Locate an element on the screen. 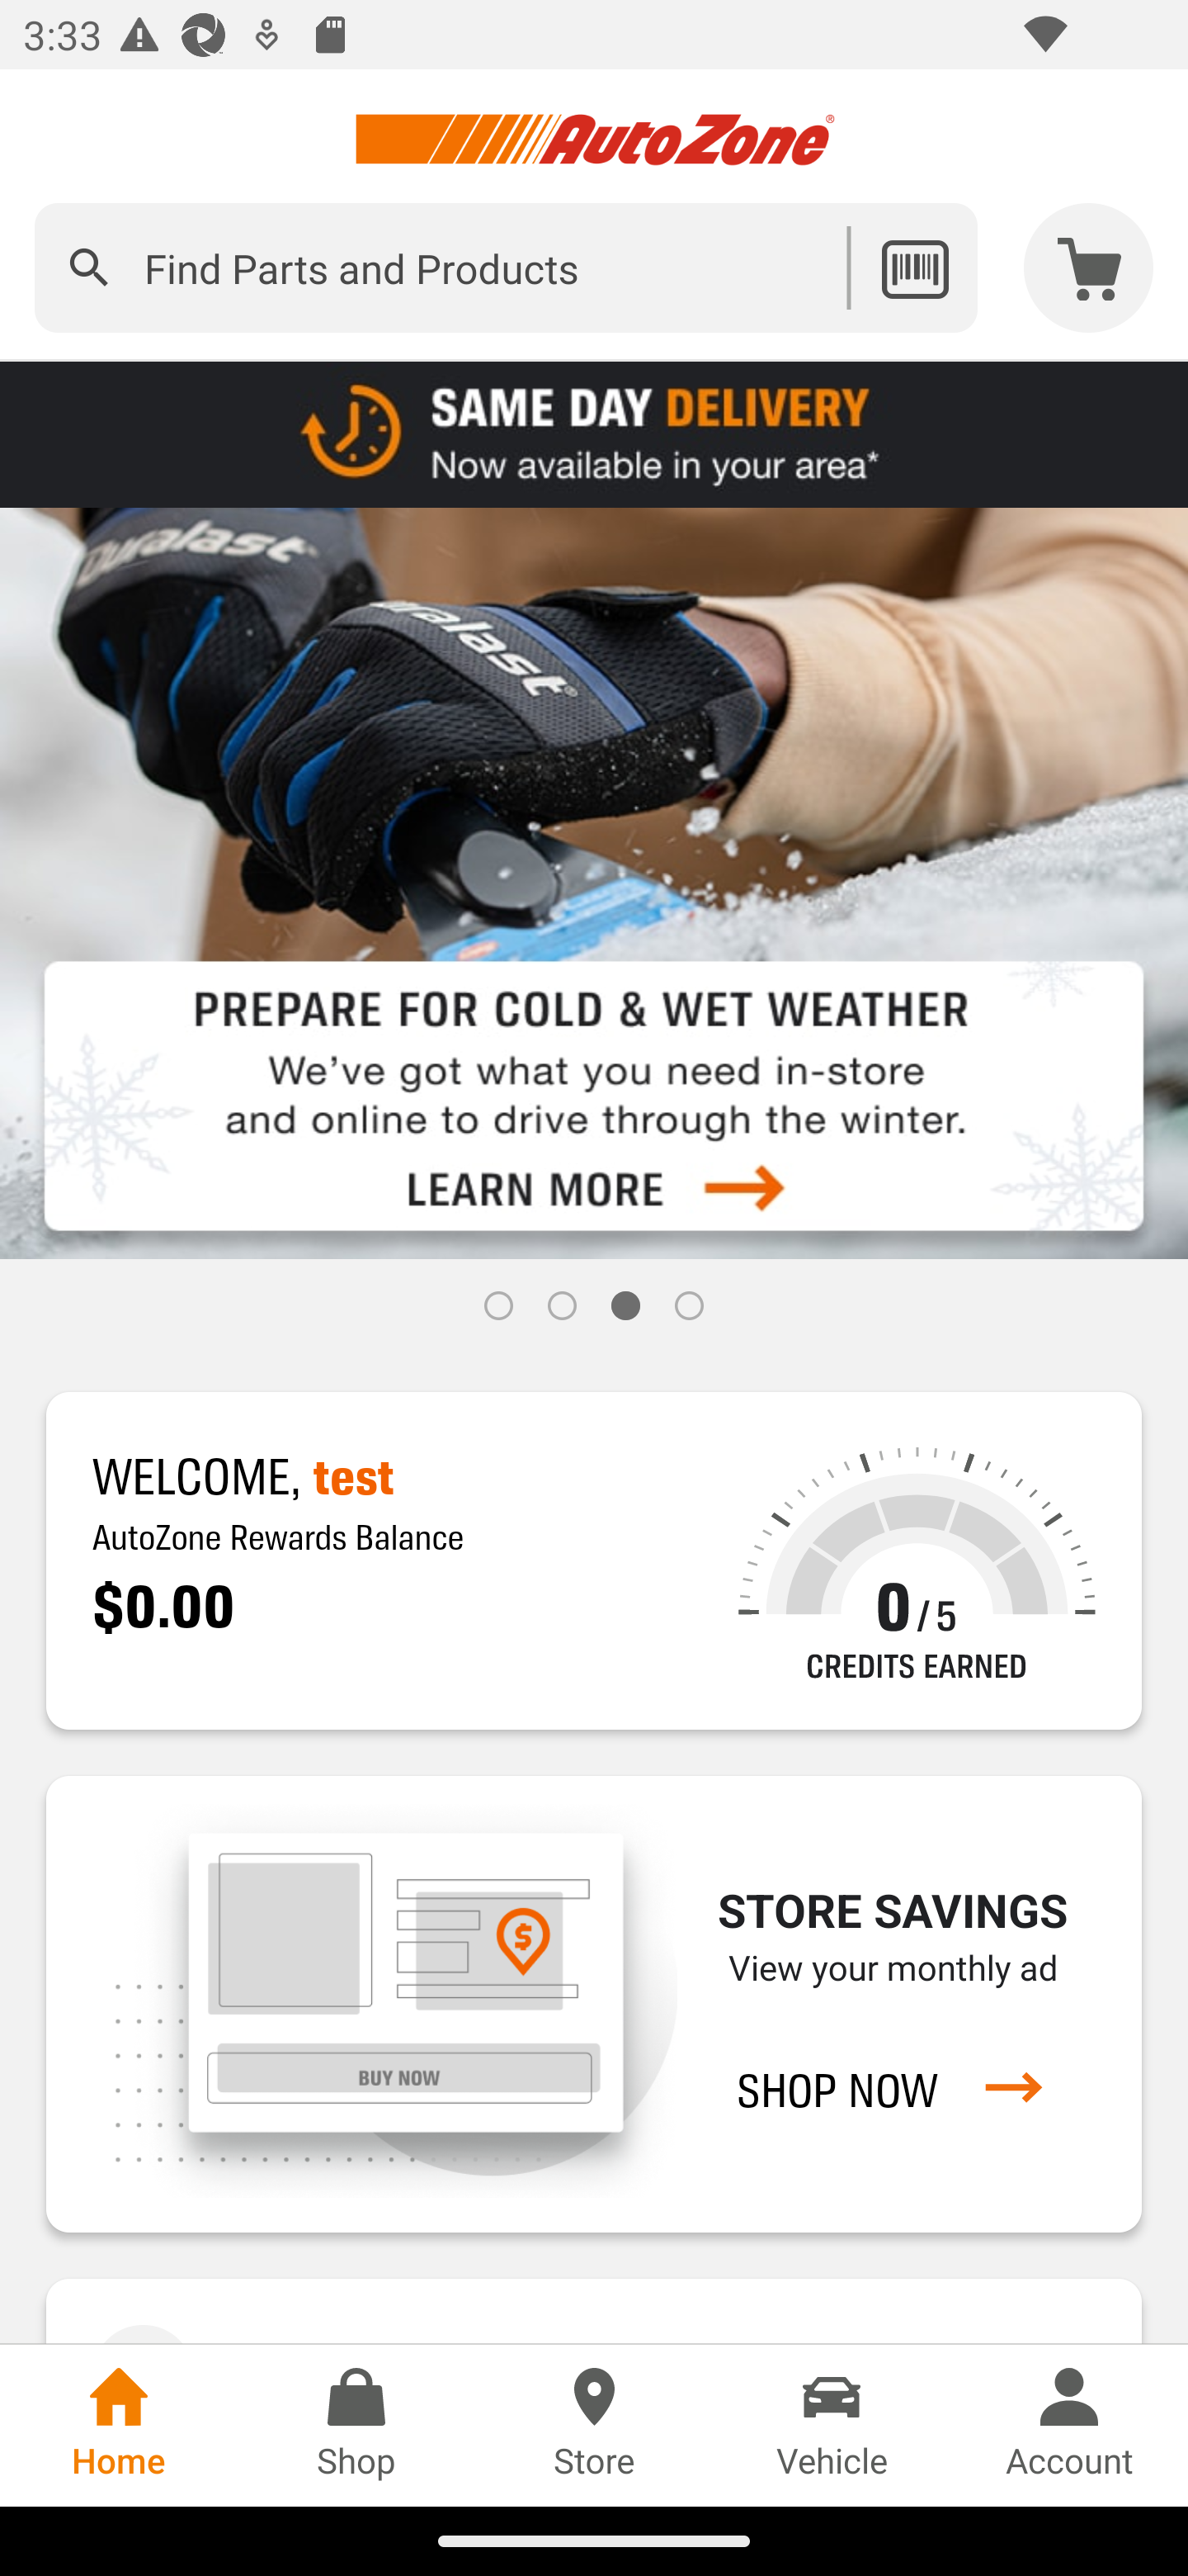 The image size is (1188, 2576). Same Day Delivery - now available in your area* is located at coordinates (594, 433).